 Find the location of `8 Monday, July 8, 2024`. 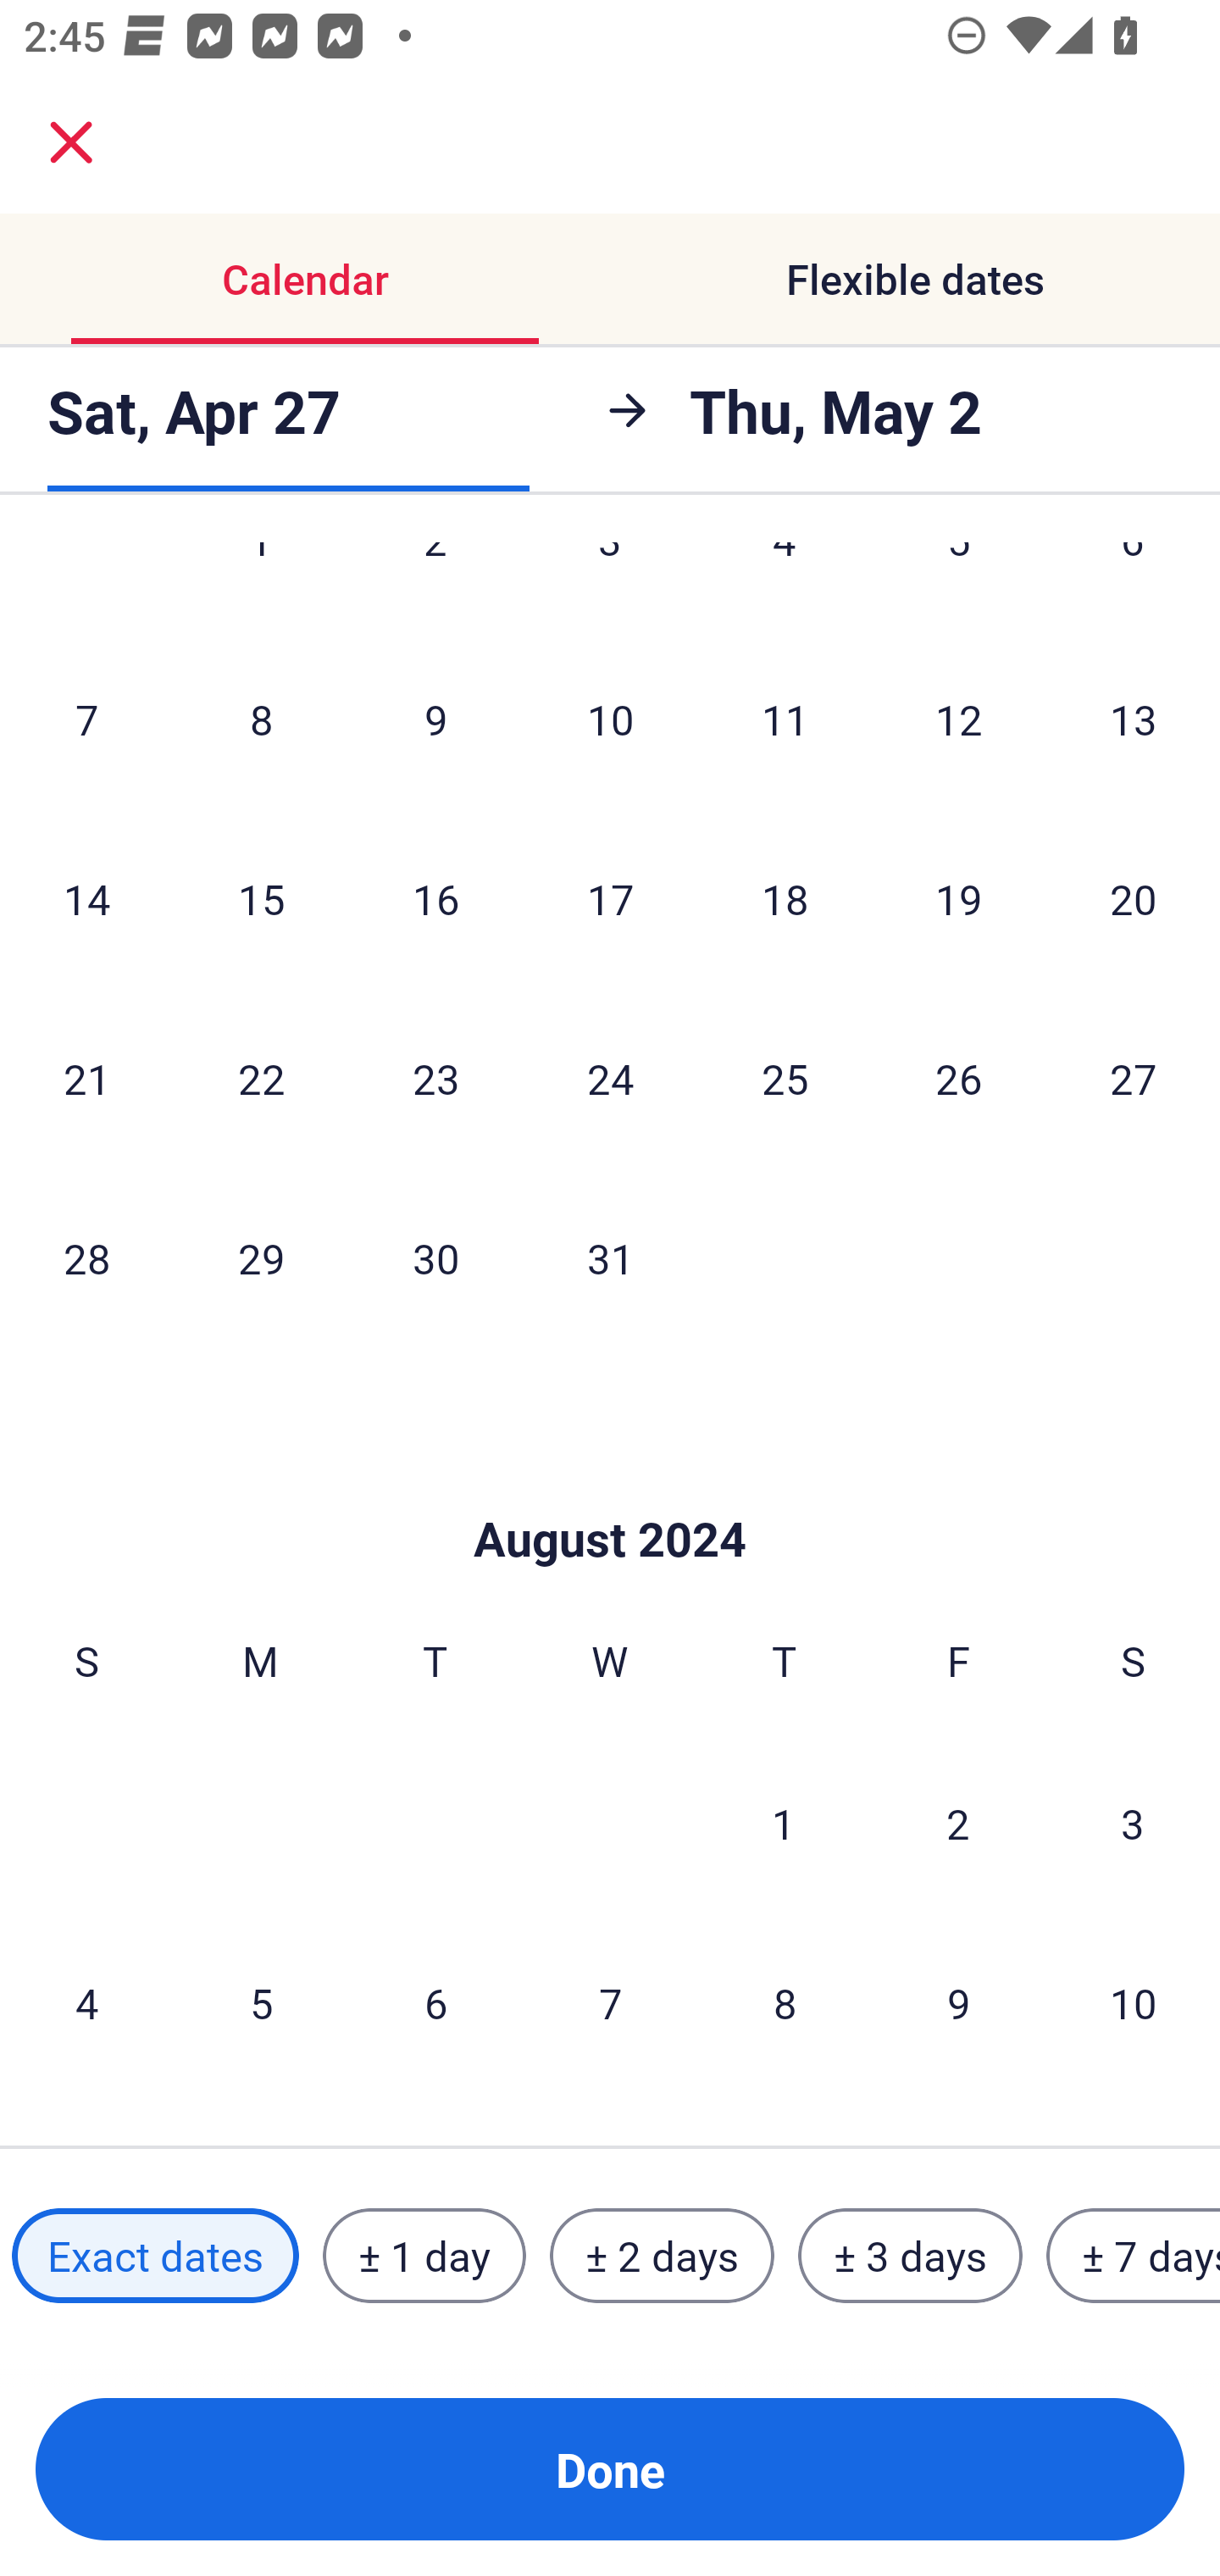

8 Monday, July 8, 2024 is located at coordinates (261, 719).